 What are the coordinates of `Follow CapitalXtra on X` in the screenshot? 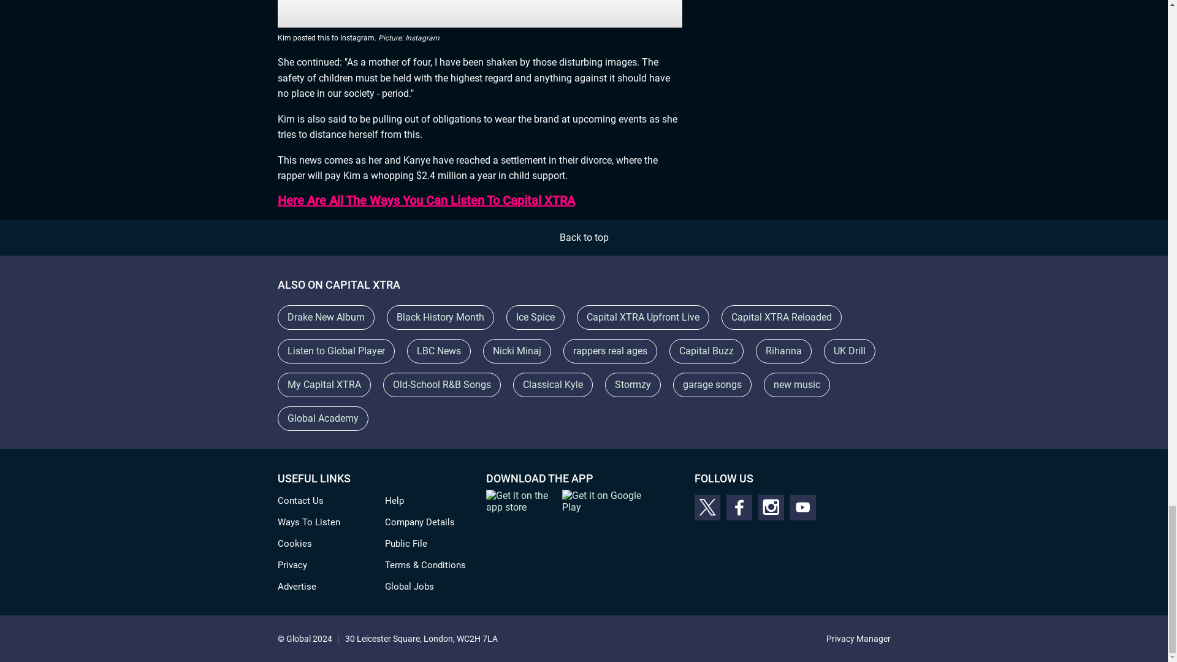 It's located at (706, 507).